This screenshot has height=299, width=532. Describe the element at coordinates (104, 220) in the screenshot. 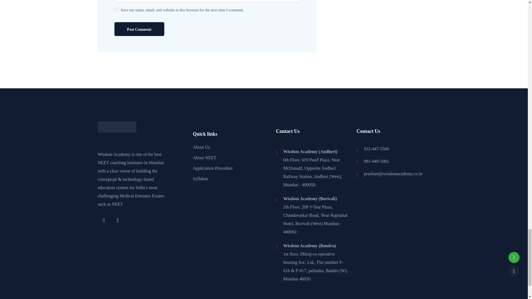

I see `Facebook` at that location.